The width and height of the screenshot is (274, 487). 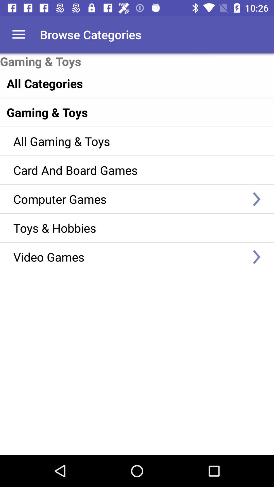 I want to click on turn off the card and board, so click(x=129, y=170).